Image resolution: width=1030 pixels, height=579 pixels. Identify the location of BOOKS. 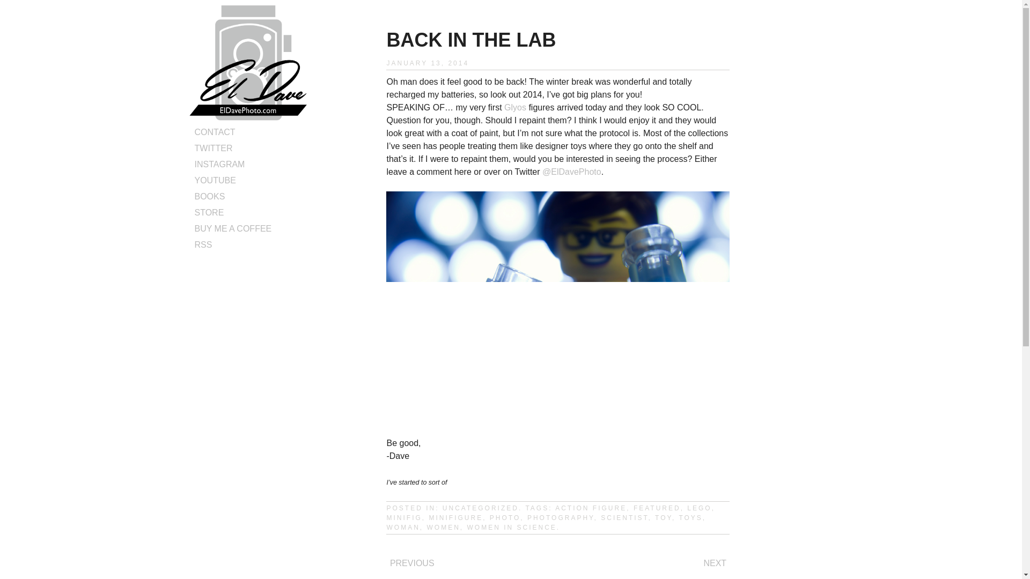
(209, 196).